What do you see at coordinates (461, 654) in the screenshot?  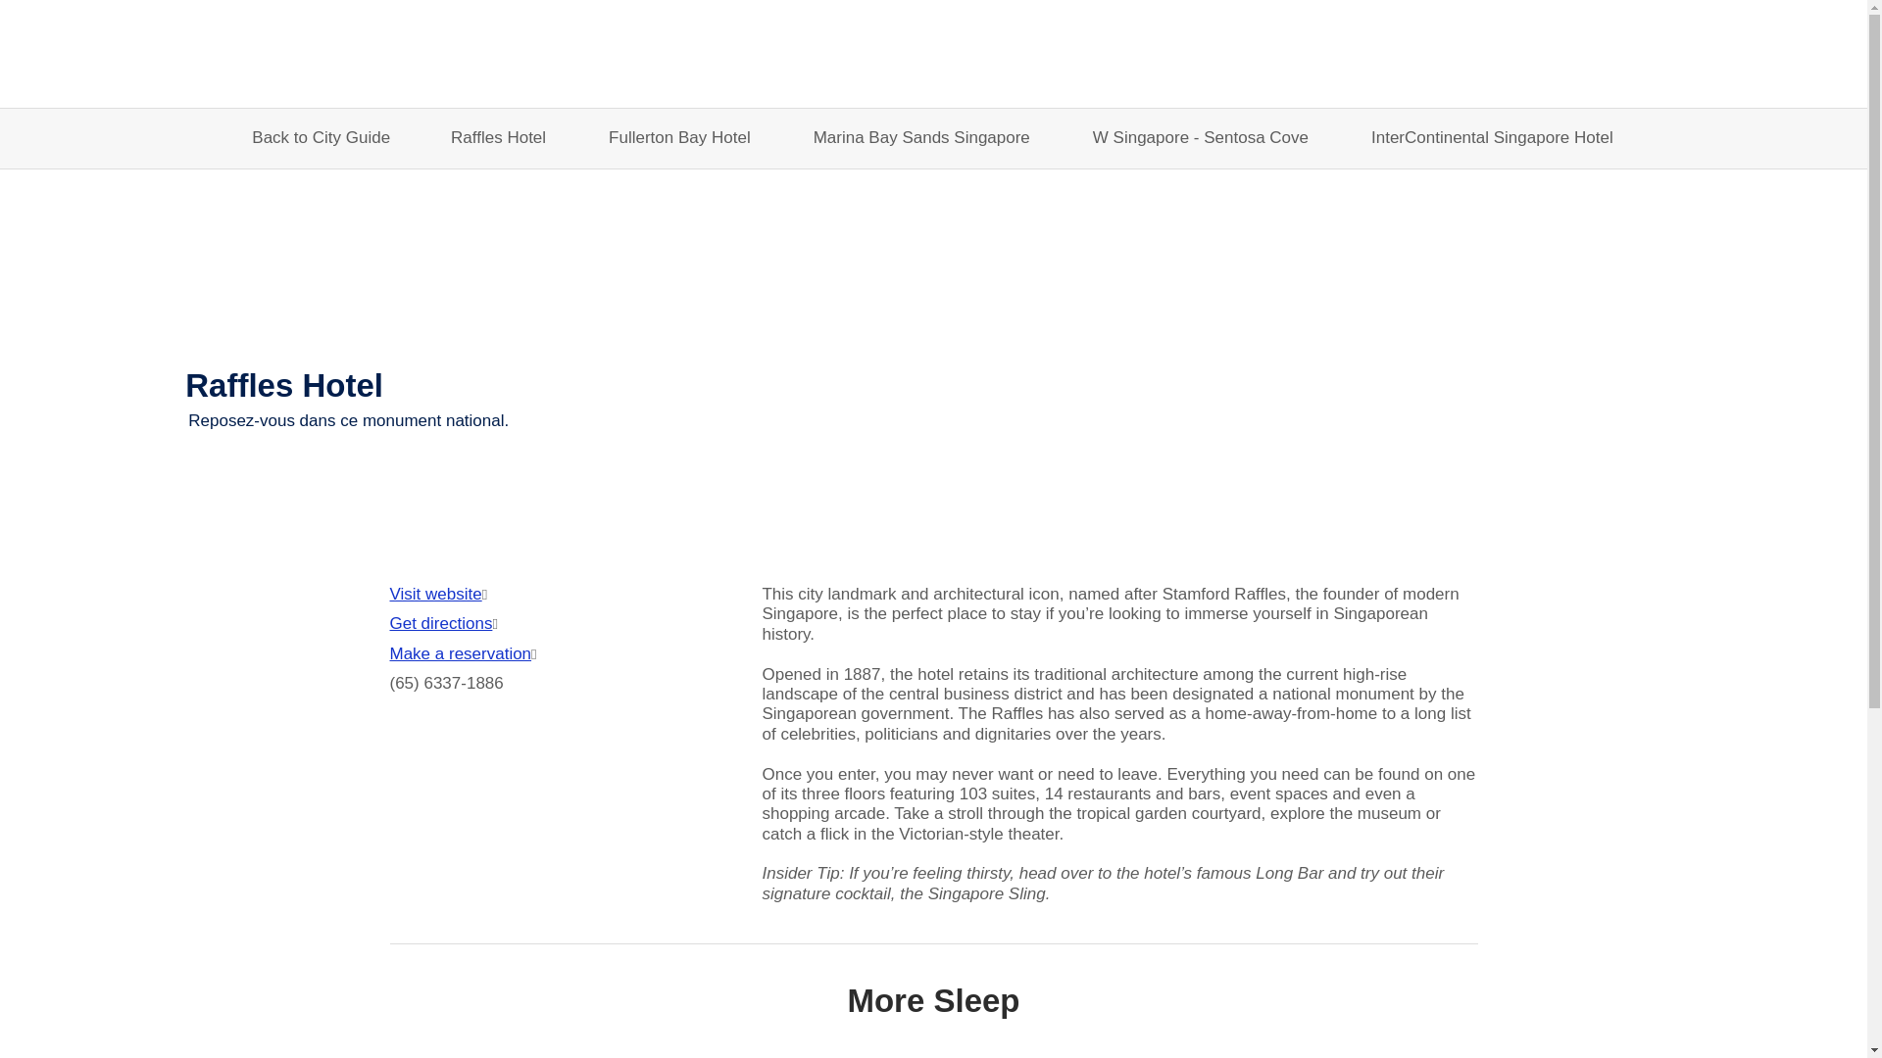 I see `Make a reservation` at bounding box center [461, 654].